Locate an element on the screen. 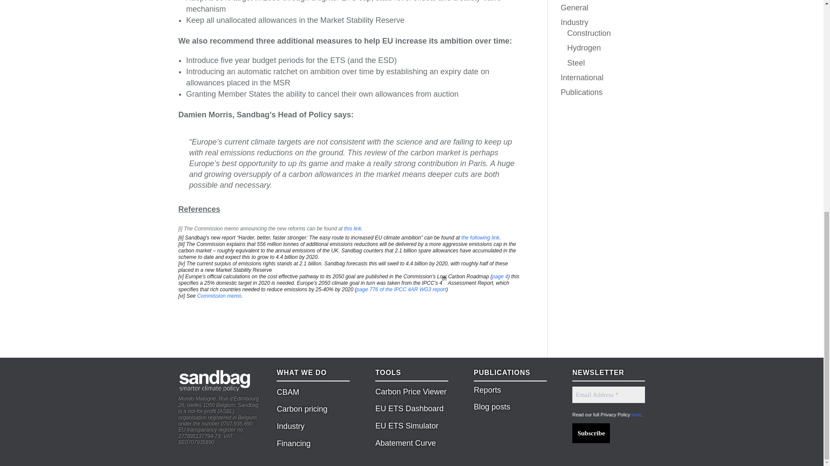 Image resolution: width=830 pixels, height=466 pixels. Subscribe is located at coordinates (591, 433).